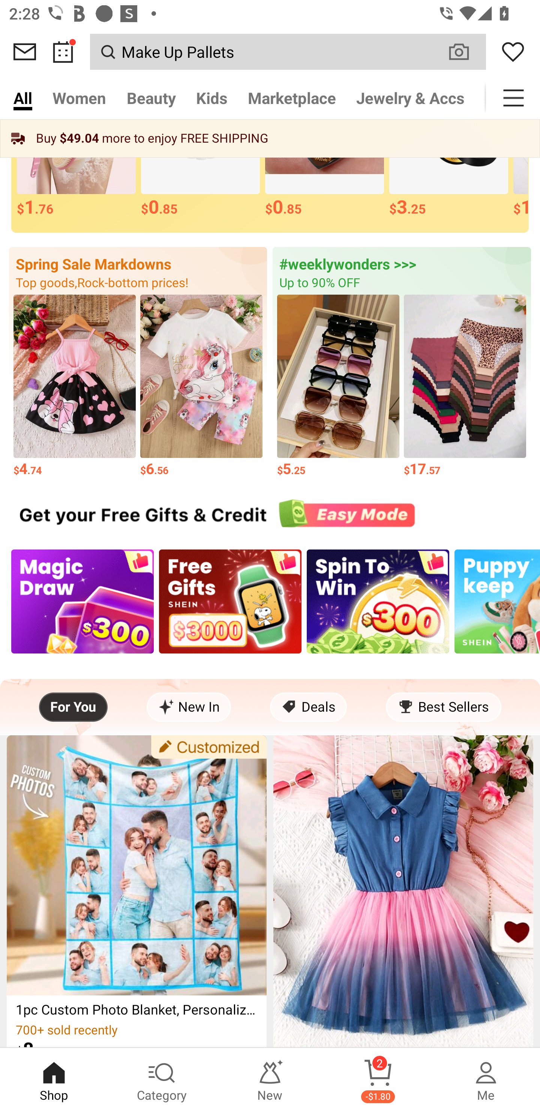 This screenshot has width=540, height=1111. Describe the element at coordinates (486, 1079) in the screenshot. I see `Me` at that location.